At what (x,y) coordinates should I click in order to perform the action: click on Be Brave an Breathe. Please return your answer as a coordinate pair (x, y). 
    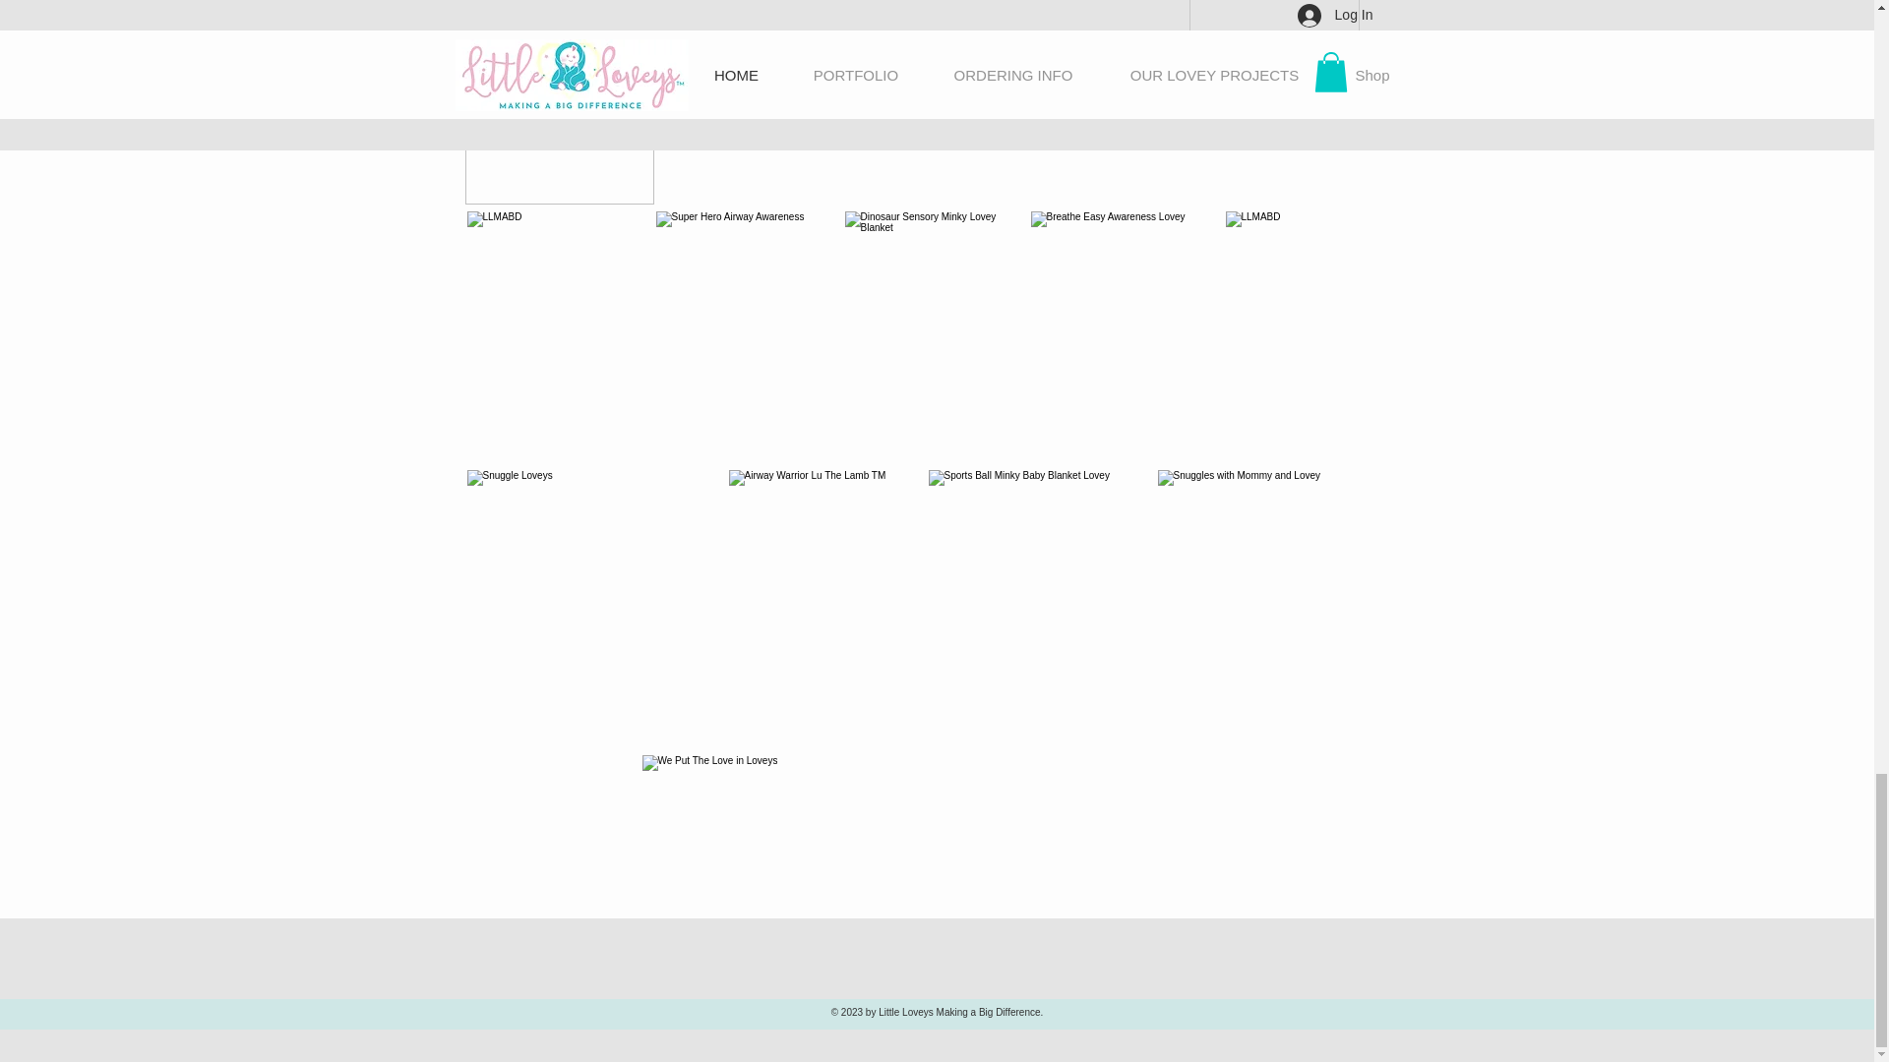
    Looking at the image, I should click on (932, 102).